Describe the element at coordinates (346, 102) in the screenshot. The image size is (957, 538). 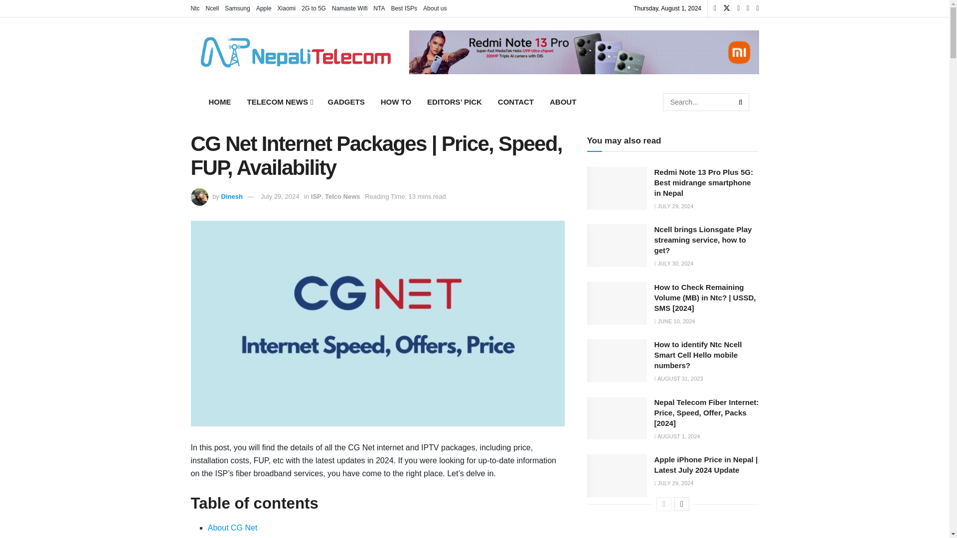
I see `GADGETS` at that location.